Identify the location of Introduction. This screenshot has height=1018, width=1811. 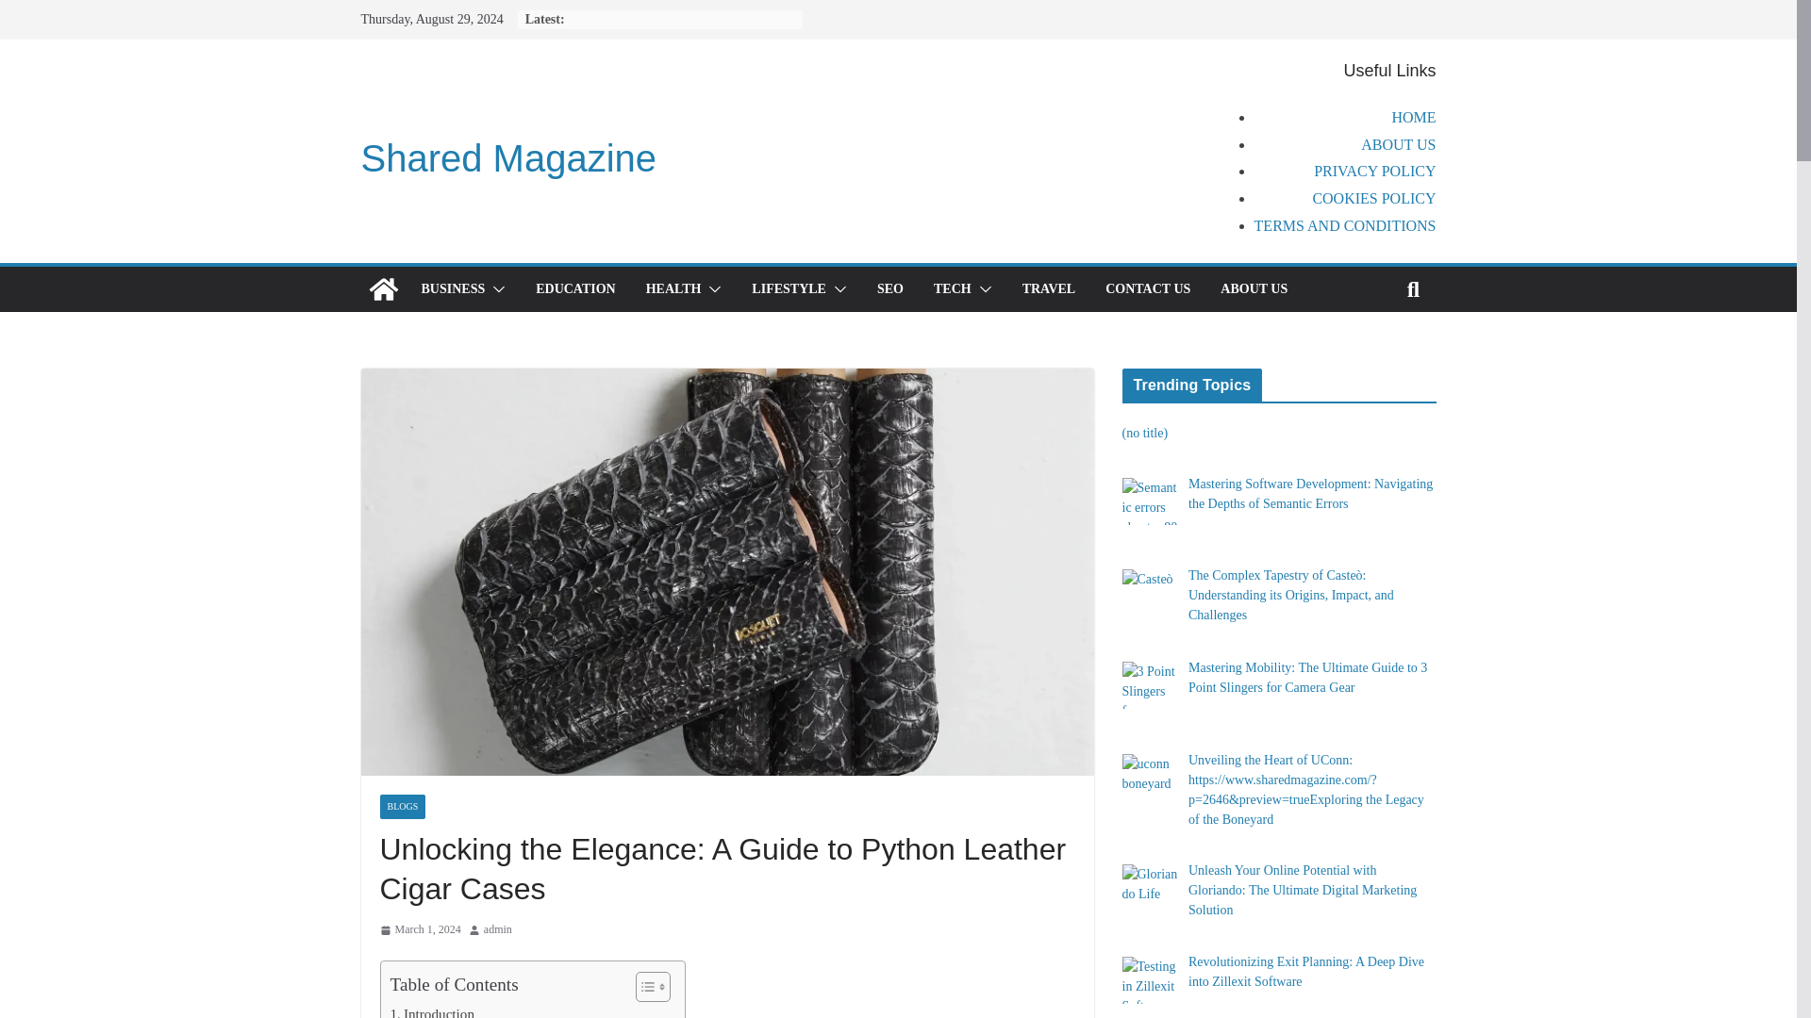
(432, 1010).